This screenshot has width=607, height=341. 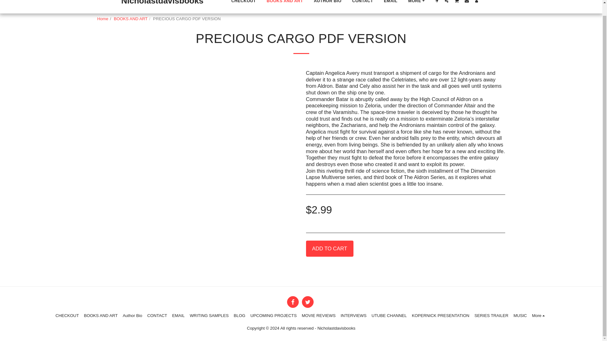 I want to click on BOOKS AND ART, so click(x=285, y=3).